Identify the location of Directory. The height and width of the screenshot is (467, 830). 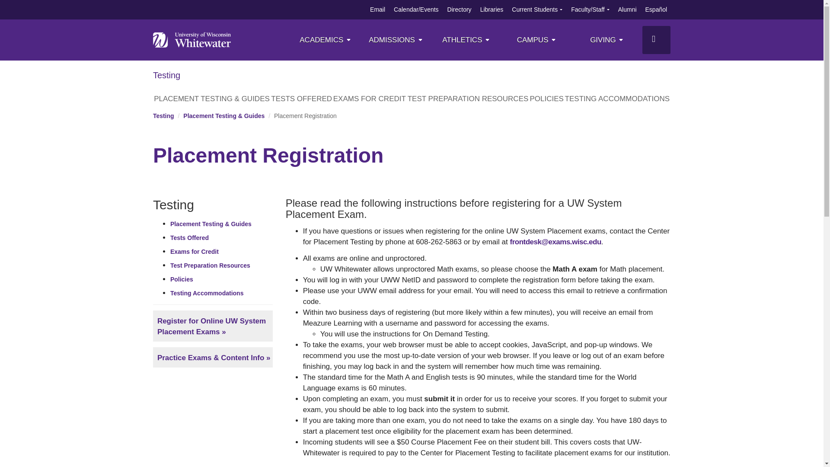
(459, 10).